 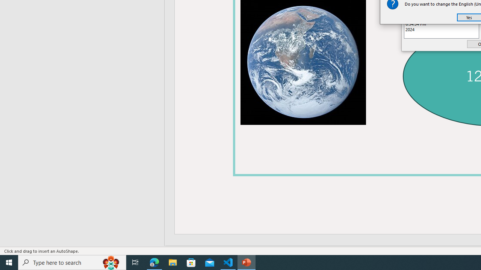 I want to click on Task View, so click(x=135, y=262).